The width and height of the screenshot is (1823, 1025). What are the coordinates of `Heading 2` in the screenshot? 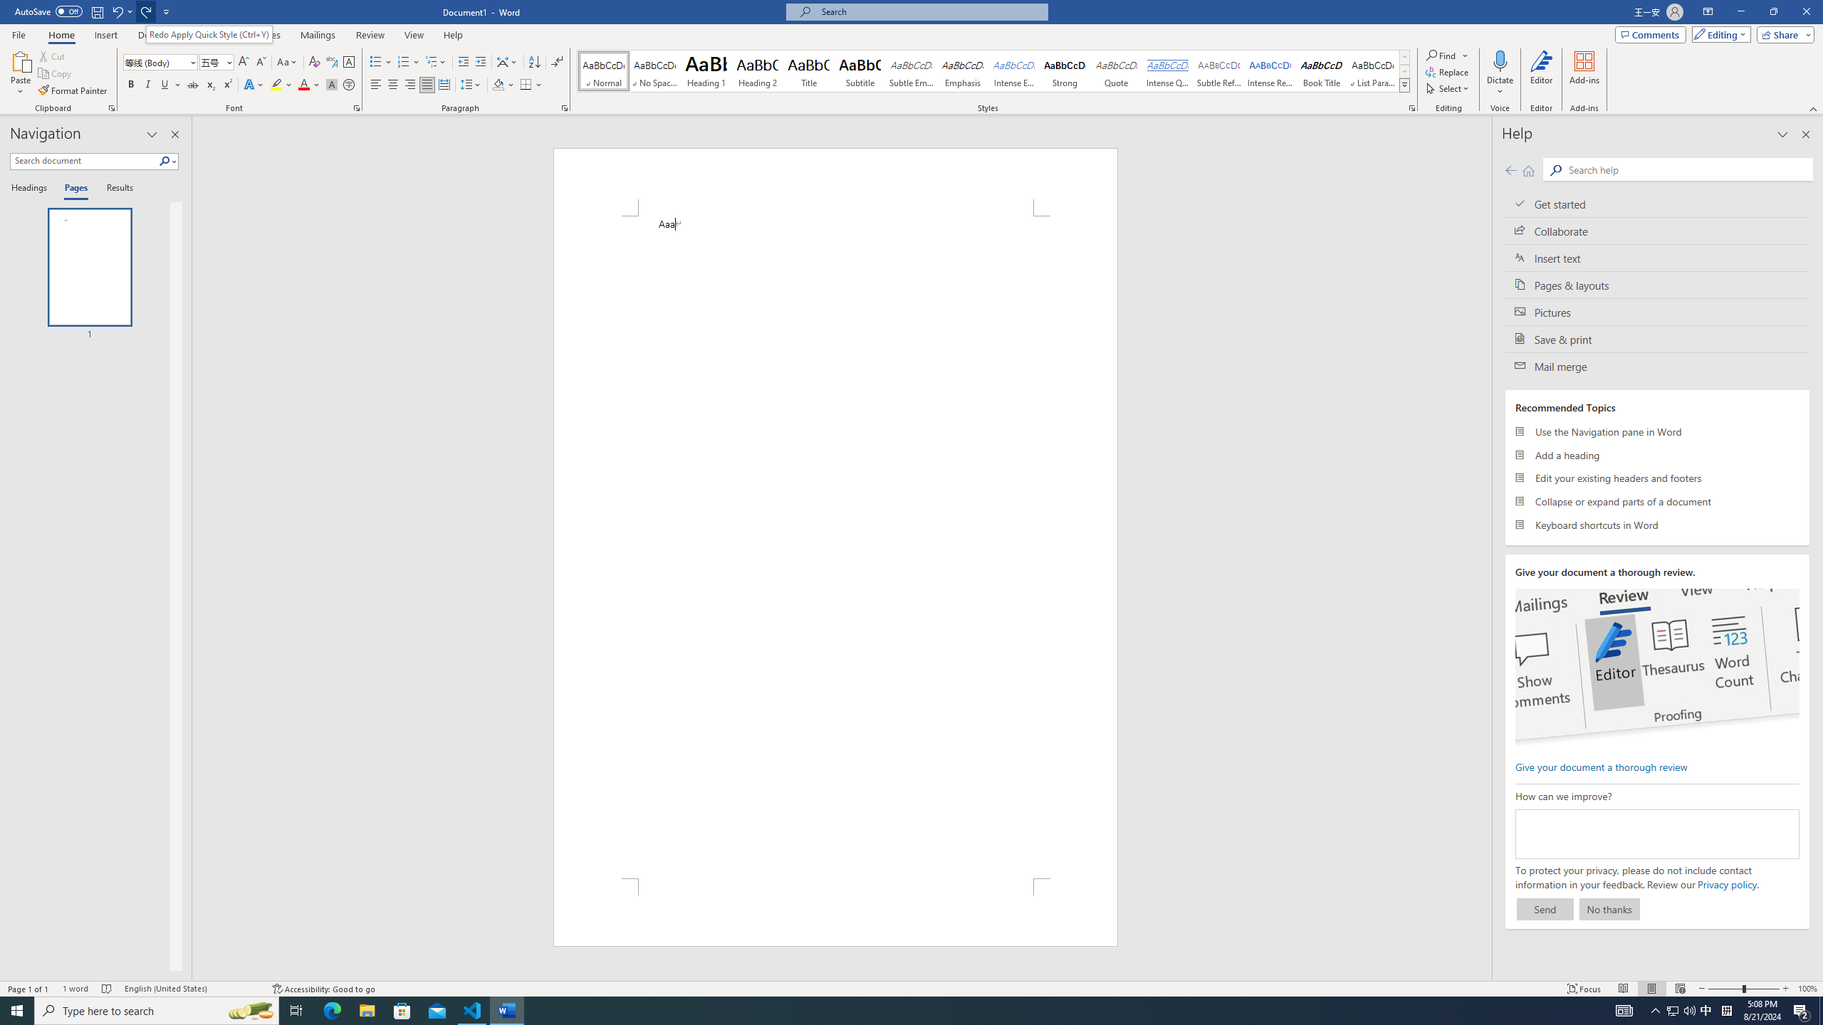 It's located at (758, 71).